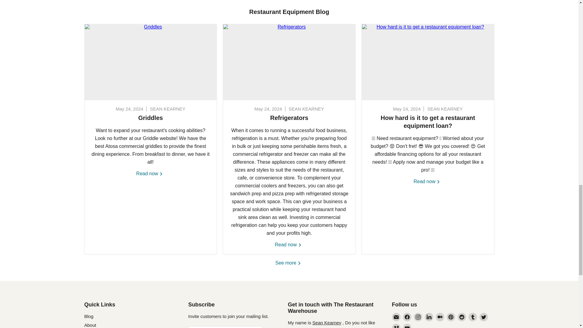  What do you see at coordinates (407, 317) in the screenshot?
I see `Facebook` at bounding box center [407, 317].